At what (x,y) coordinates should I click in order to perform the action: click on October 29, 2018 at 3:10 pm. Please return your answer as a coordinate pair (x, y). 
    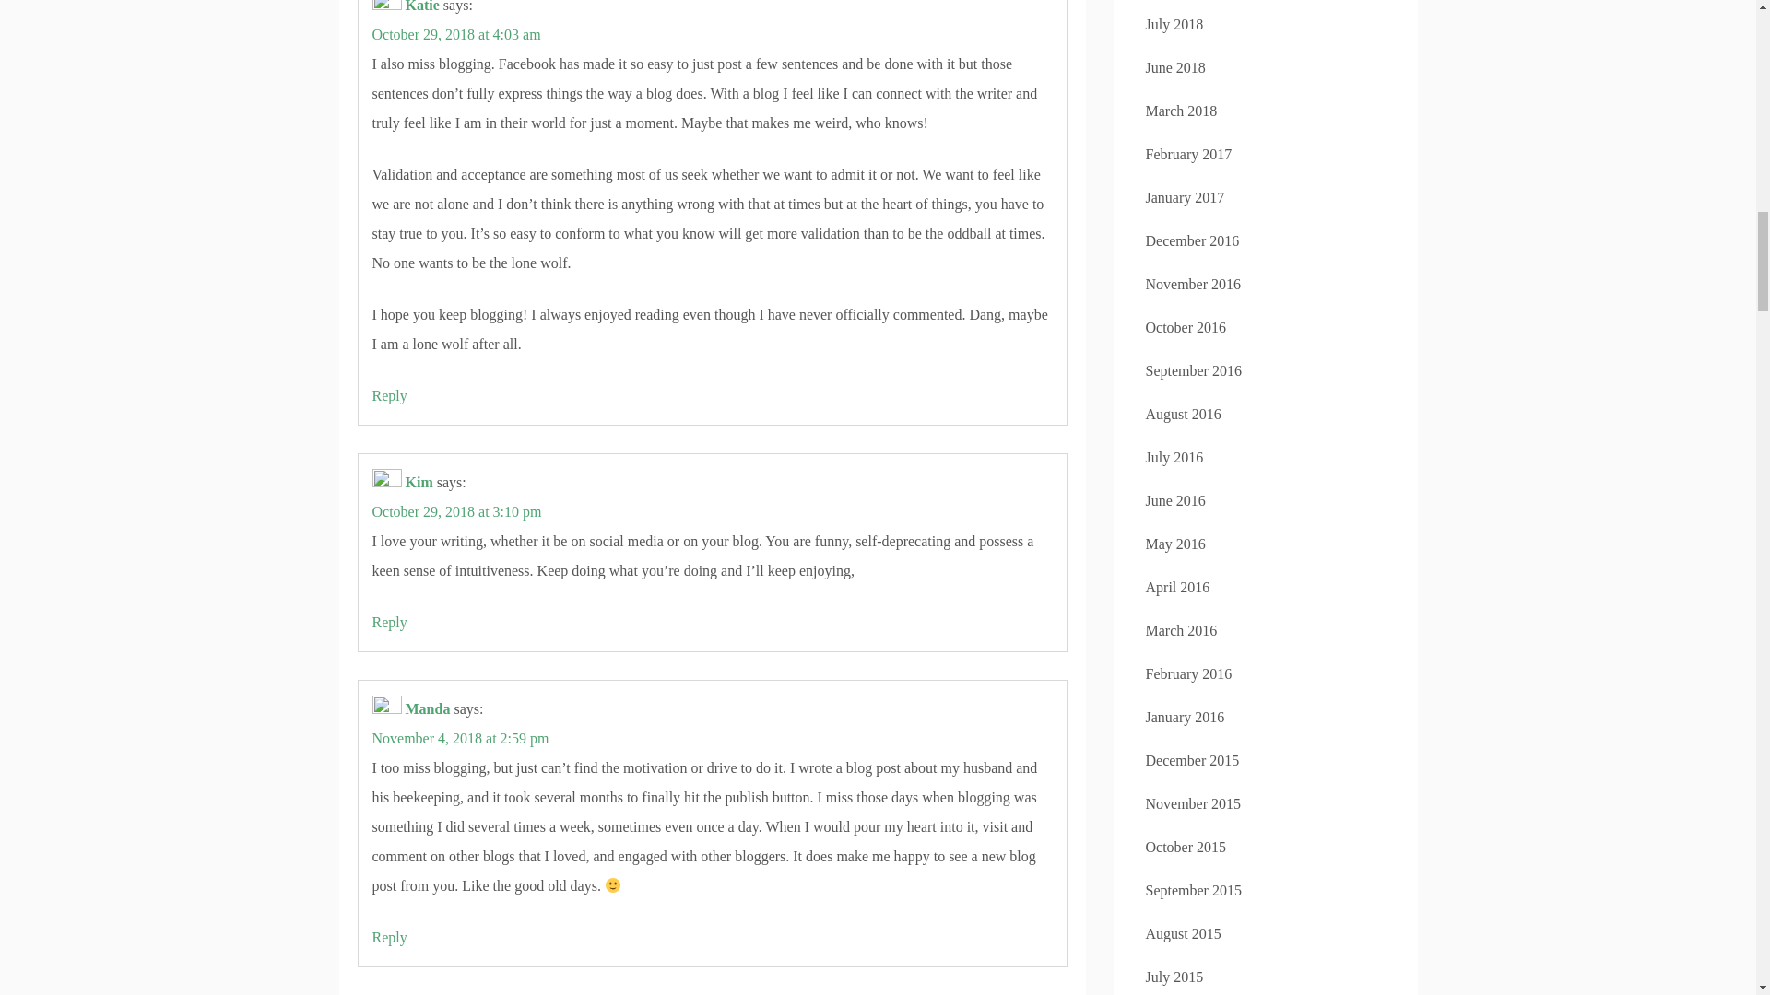
    Looking at the image, I should click on (456, 510).